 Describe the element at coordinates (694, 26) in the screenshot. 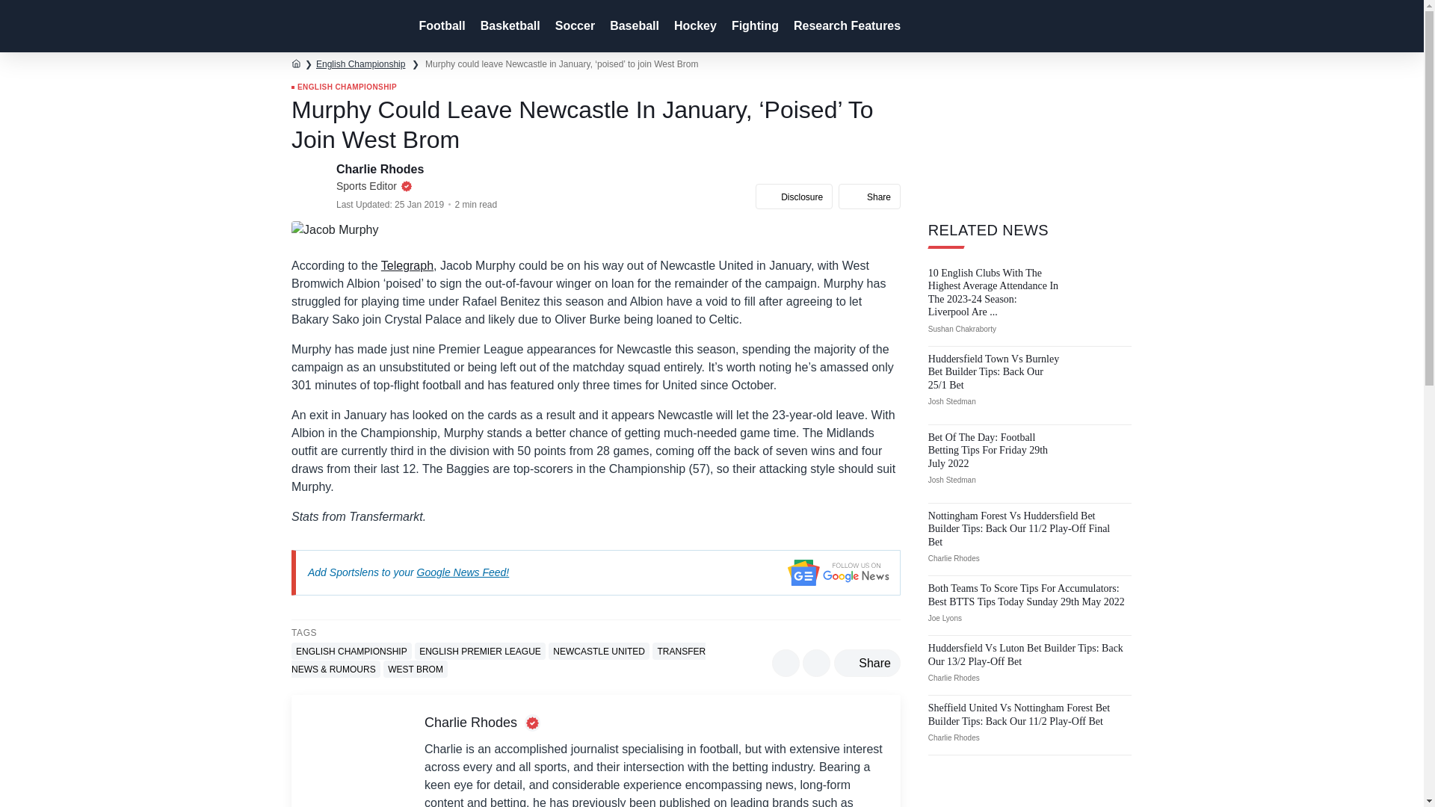

I see `Hockey` at that location.